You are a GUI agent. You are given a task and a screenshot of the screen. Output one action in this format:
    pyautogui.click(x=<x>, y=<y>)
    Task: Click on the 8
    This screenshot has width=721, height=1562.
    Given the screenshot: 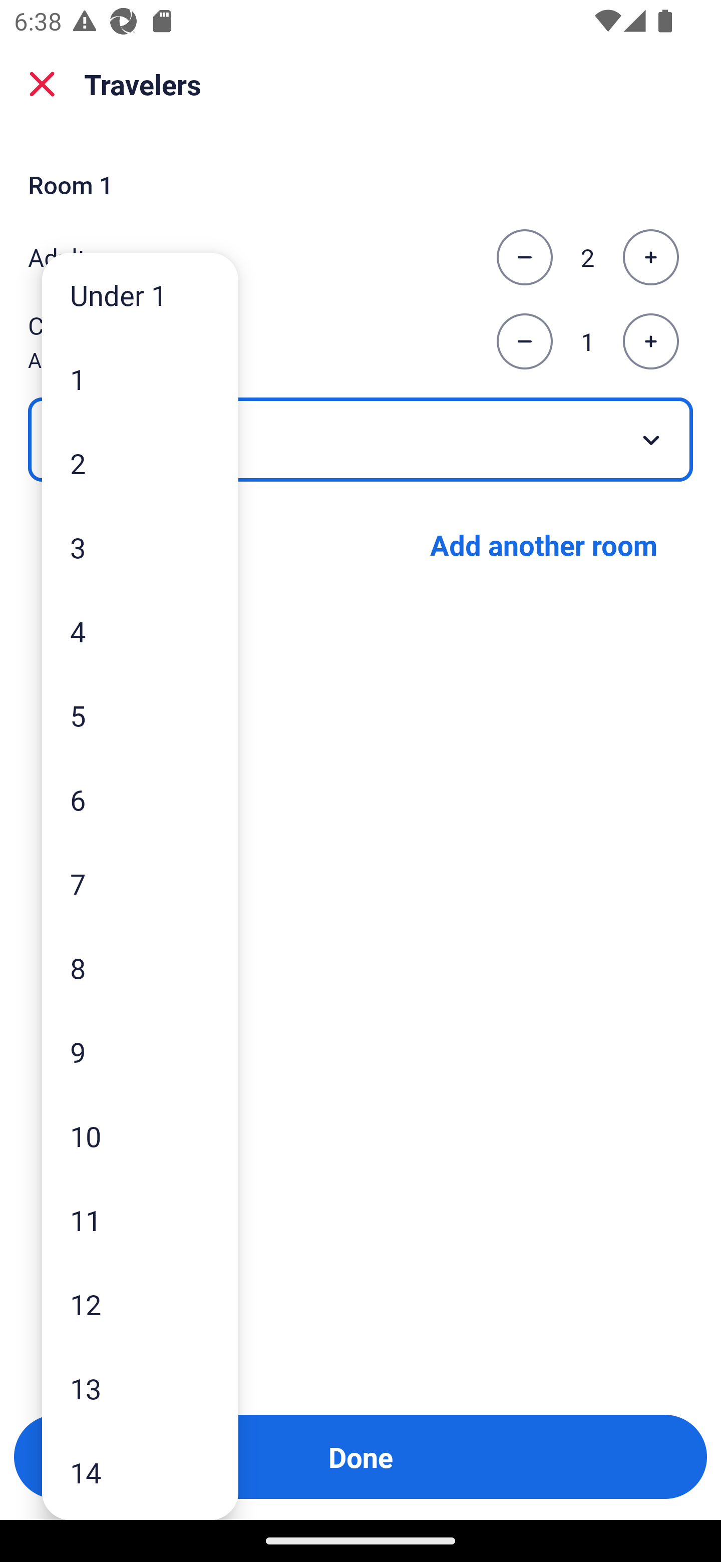 What is the action you would take?
    pyautogui.click(x=140, y=967)
    